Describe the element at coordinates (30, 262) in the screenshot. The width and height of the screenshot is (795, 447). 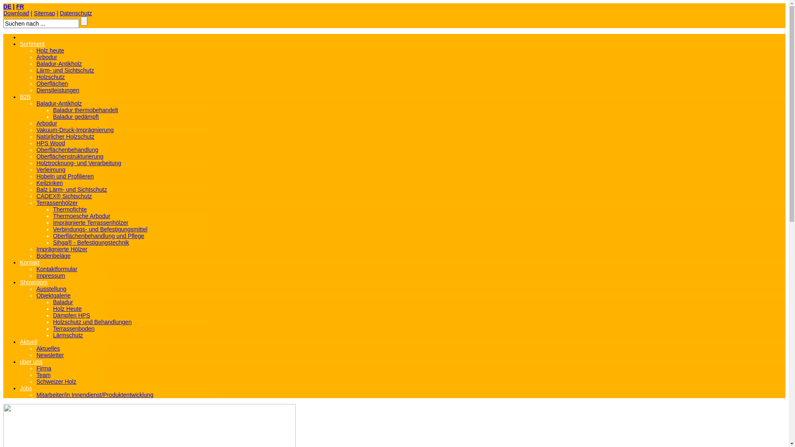
I see `Kontakt` at that location.